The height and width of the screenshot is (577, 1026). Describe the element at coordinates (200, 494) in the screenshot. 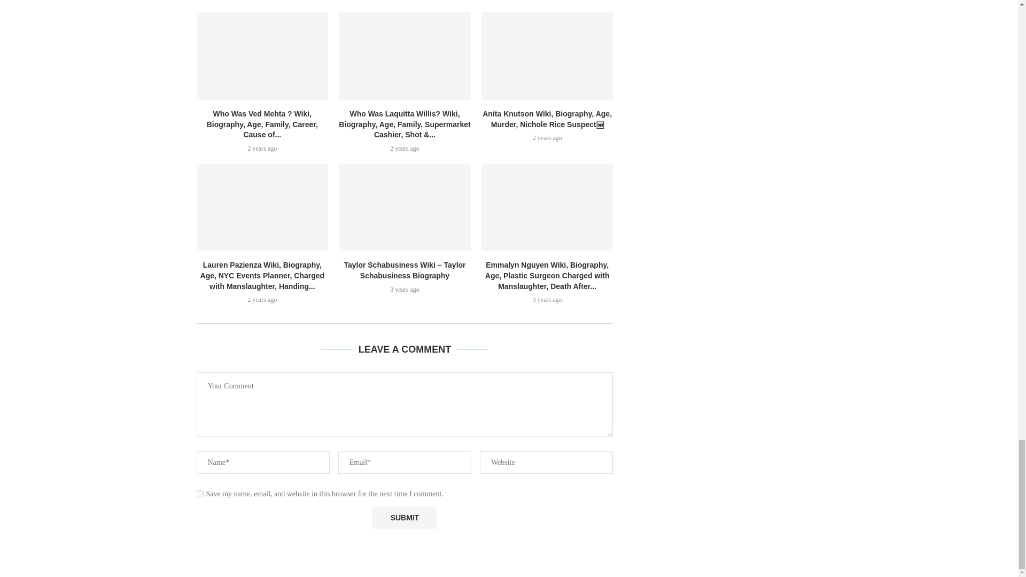

I see `yes` at that location.